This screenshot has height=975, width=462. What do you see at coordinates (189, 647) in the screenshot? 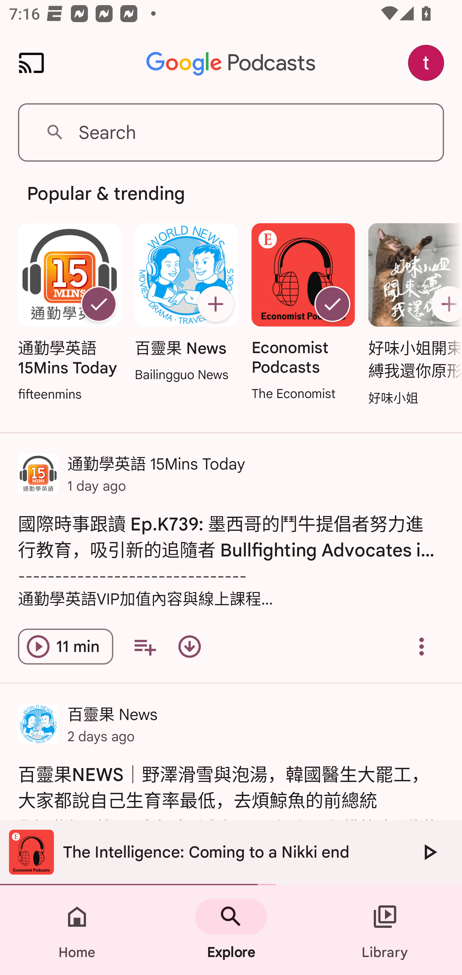
I see `Download episode` at bounding box center [189, 647].